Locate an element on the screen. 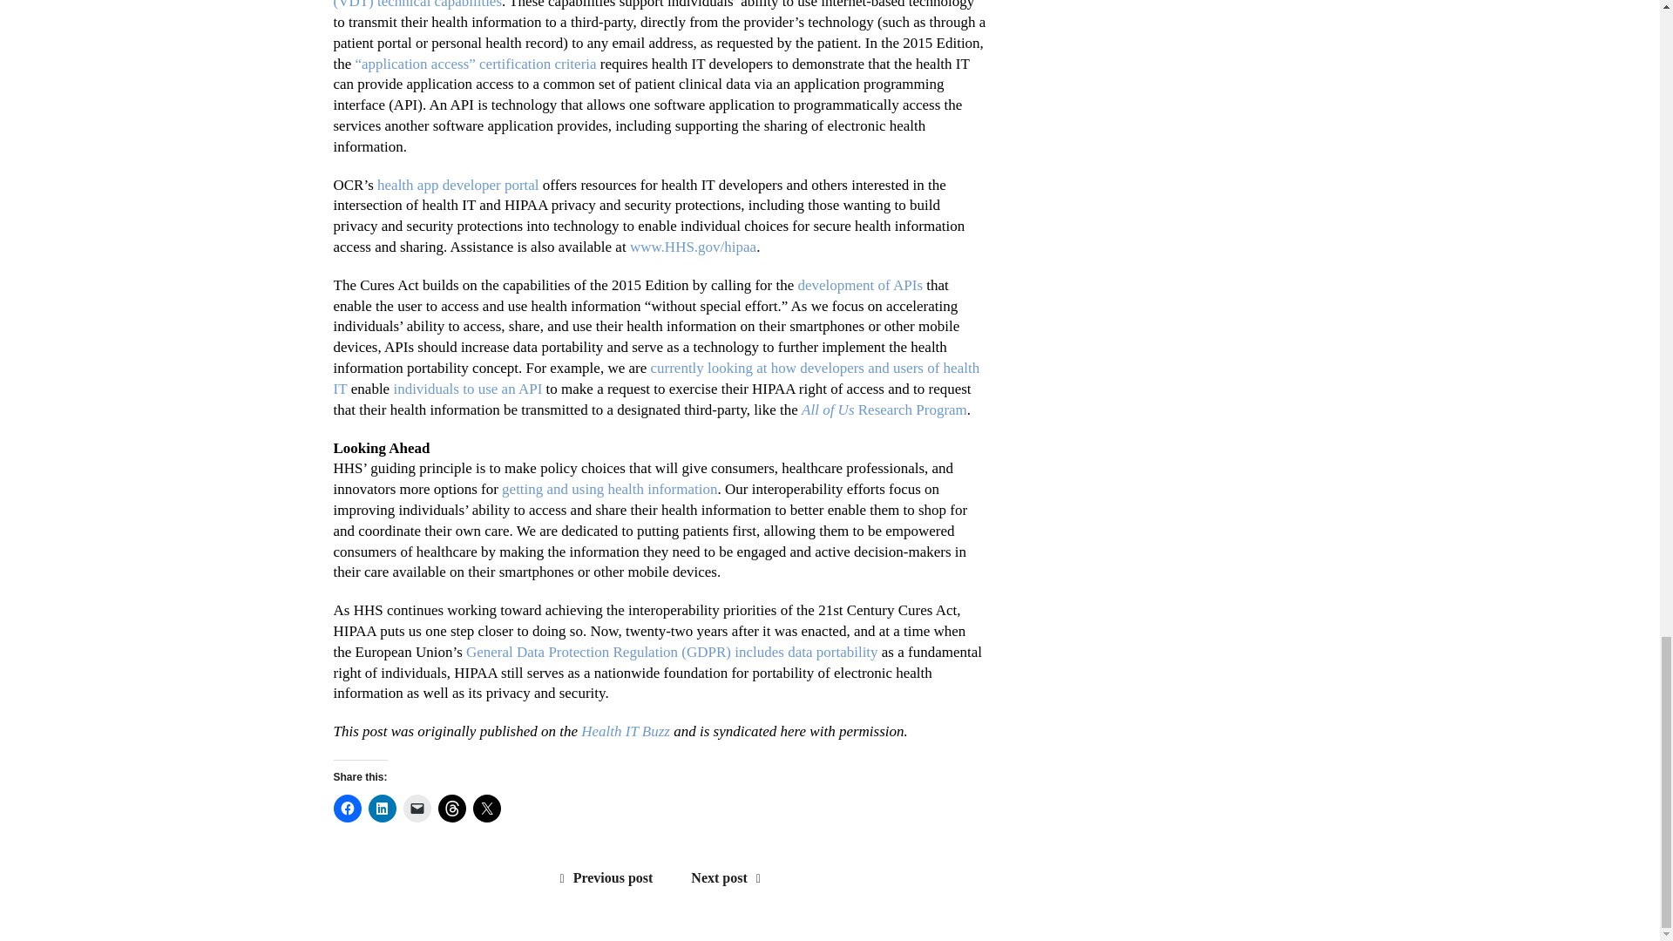  Click to share on Facebook is located at coordinates (347, 807).